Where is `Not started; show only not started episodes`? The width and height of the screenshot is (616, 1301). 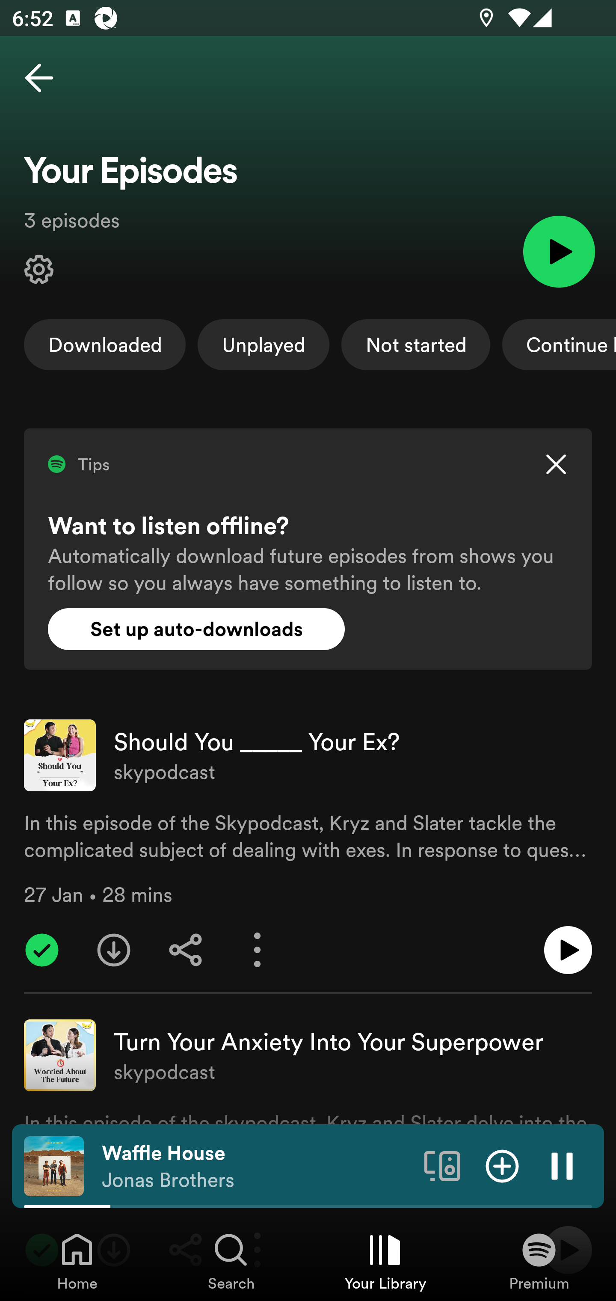 Not started; show only not started episodes is located at coordinates (416, 344).